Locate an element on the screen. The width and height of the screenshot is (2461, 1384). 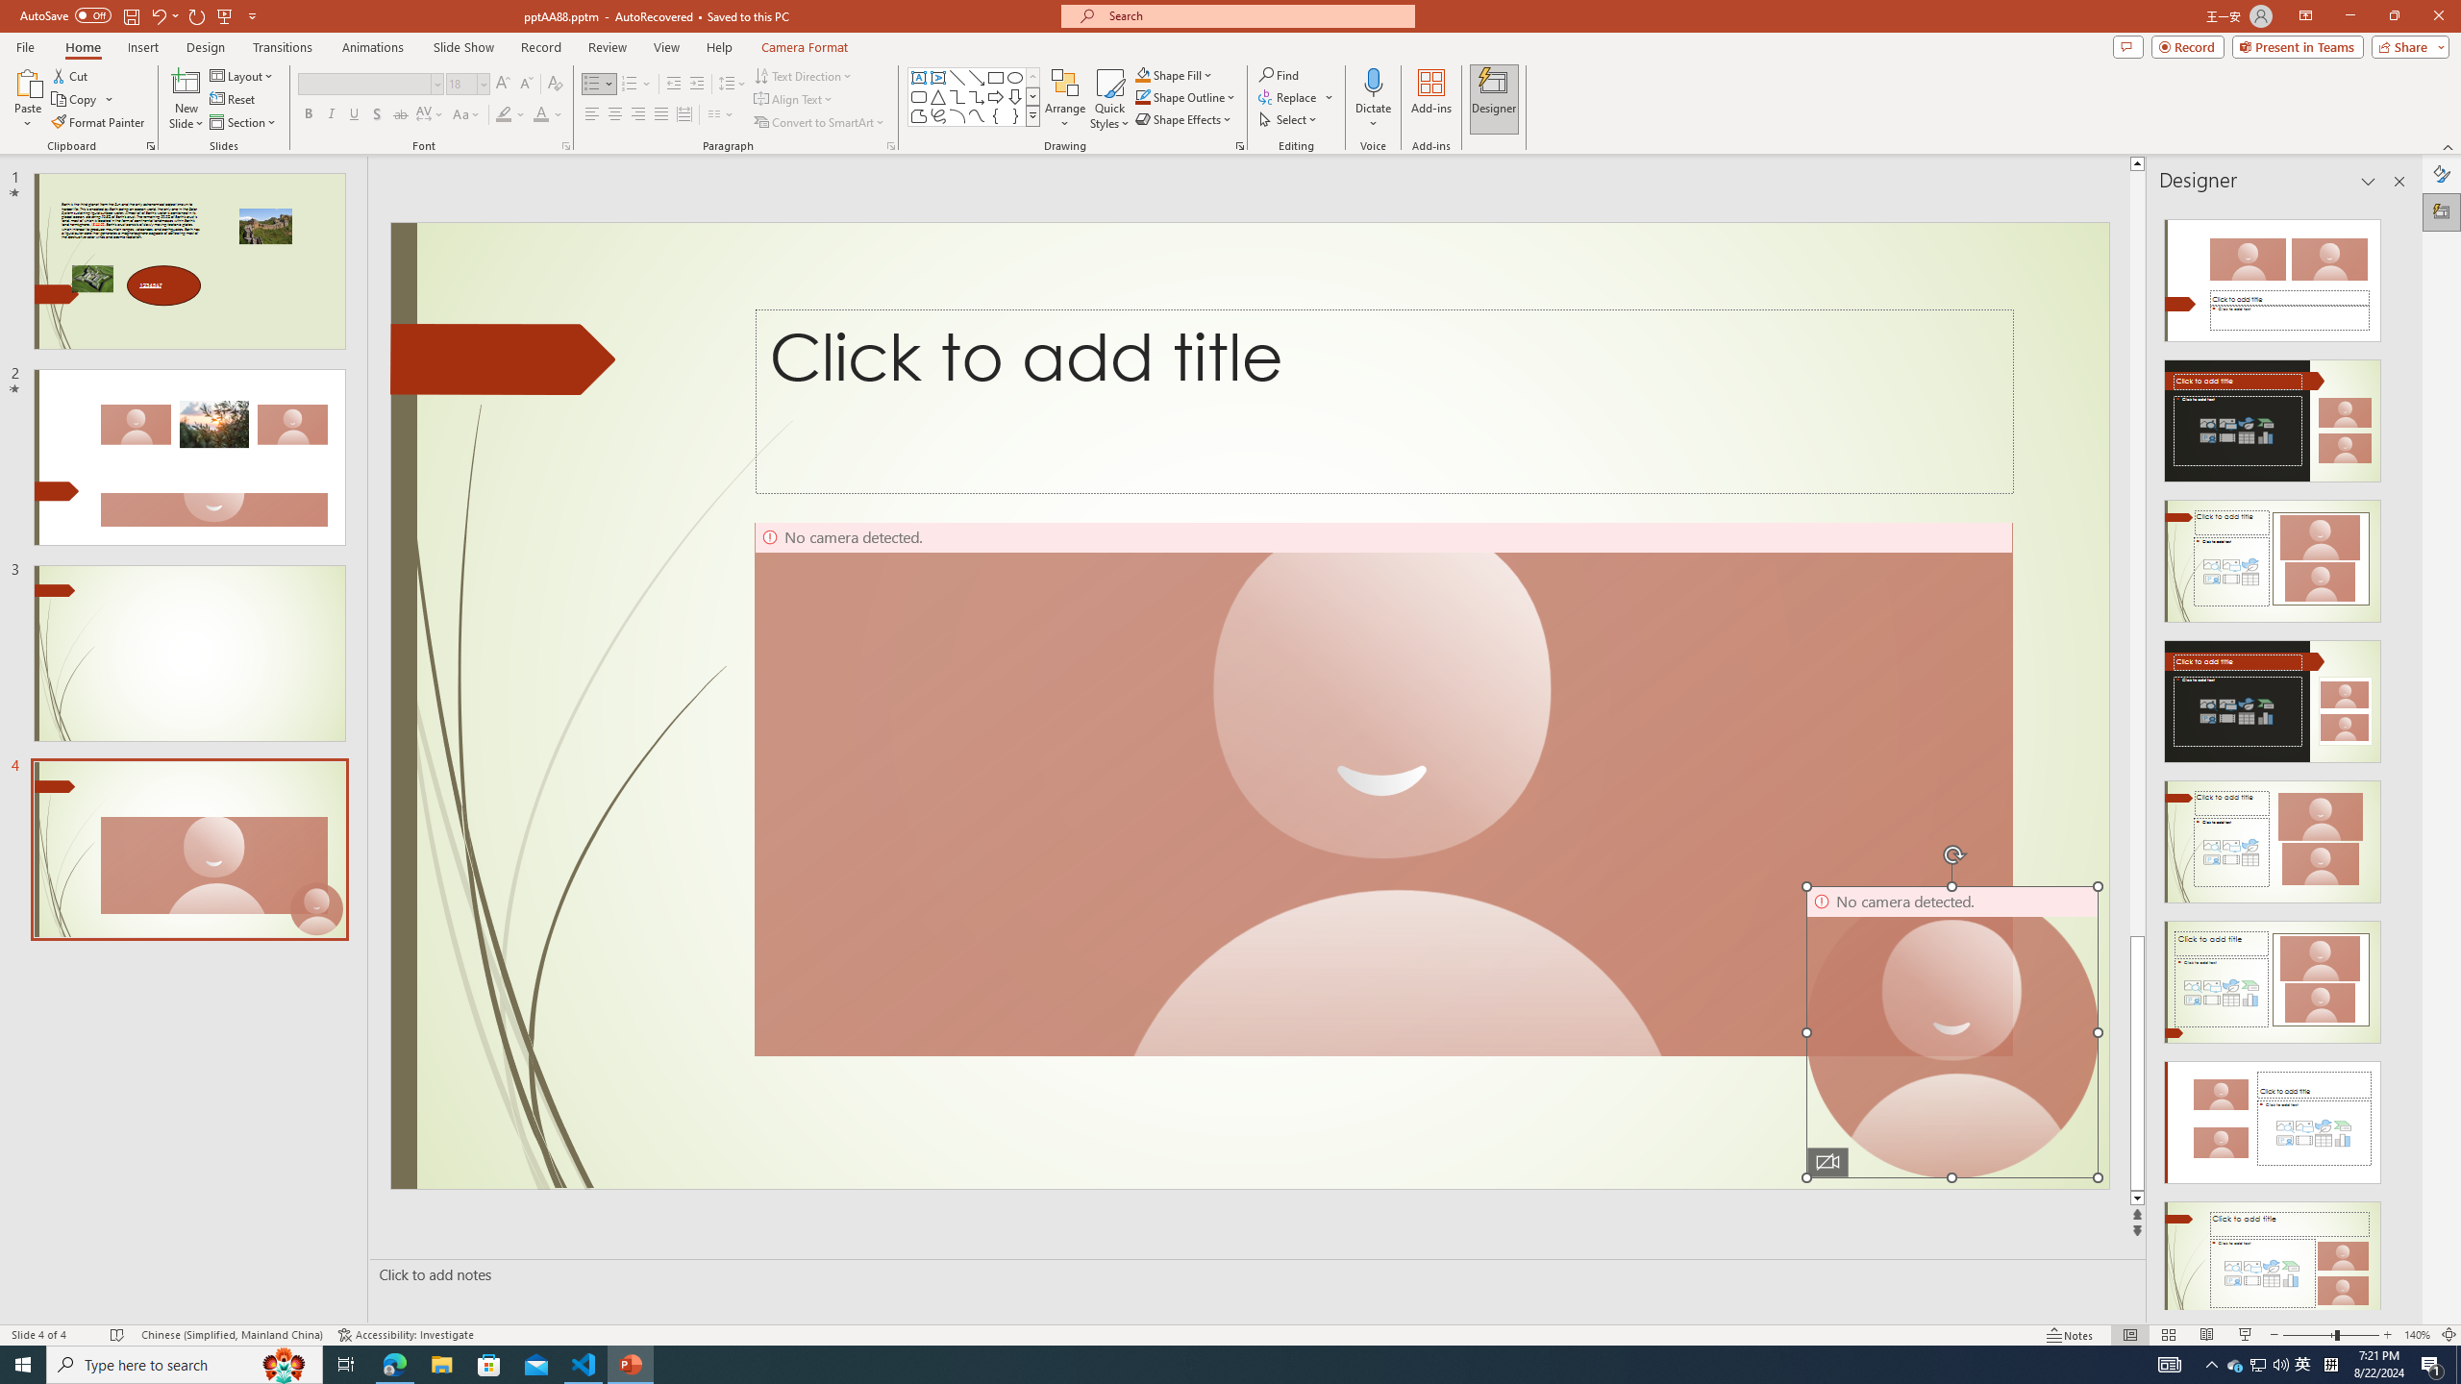
Recommended Design: Design Idea is located at coordinates (2273, 275).